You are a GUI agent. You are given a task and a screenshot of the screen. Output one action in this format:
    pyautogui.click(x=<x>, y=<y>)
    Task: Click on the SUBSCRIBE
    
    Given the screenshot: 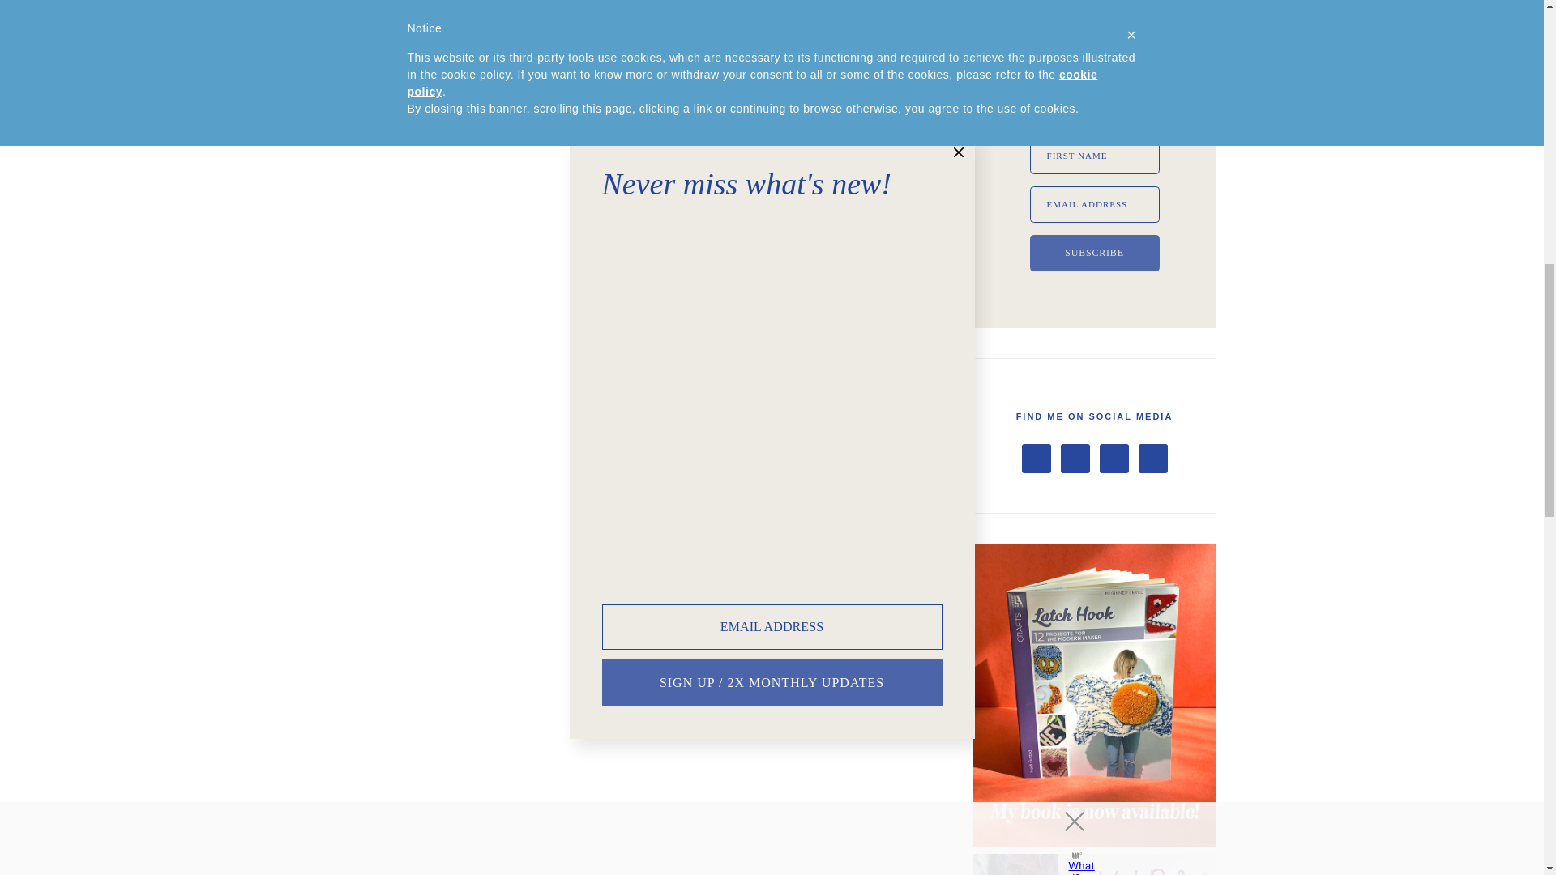 What is the action you would take?
    pyautogui.click(x=1094, y=253)
    